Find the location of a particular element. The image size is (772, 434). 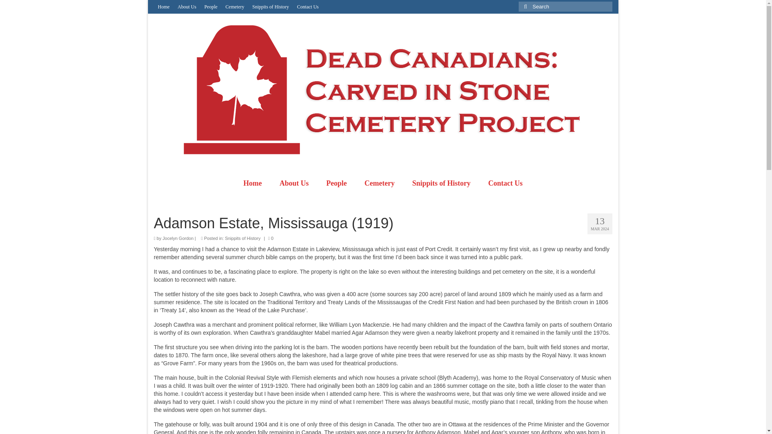

Snippits of History is located at coordinates (242, 238).